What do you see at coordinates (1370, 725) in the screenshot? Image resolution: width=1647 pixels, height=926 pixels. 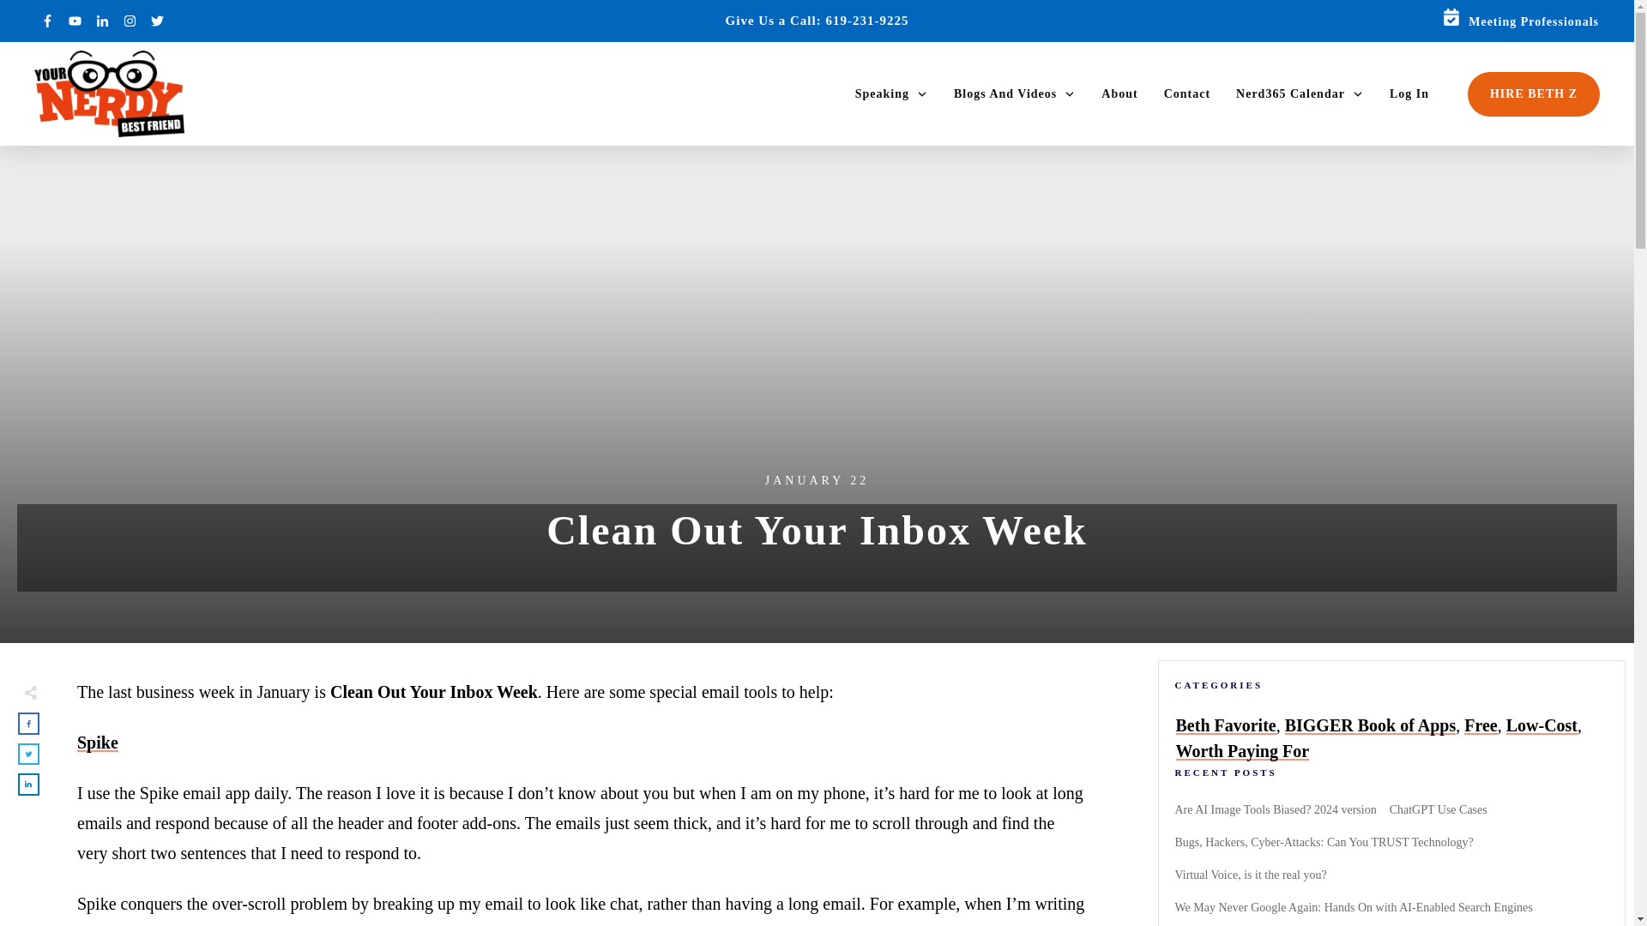 I see `BIGGER Book of Apps` at bounding box center [1370, 725].